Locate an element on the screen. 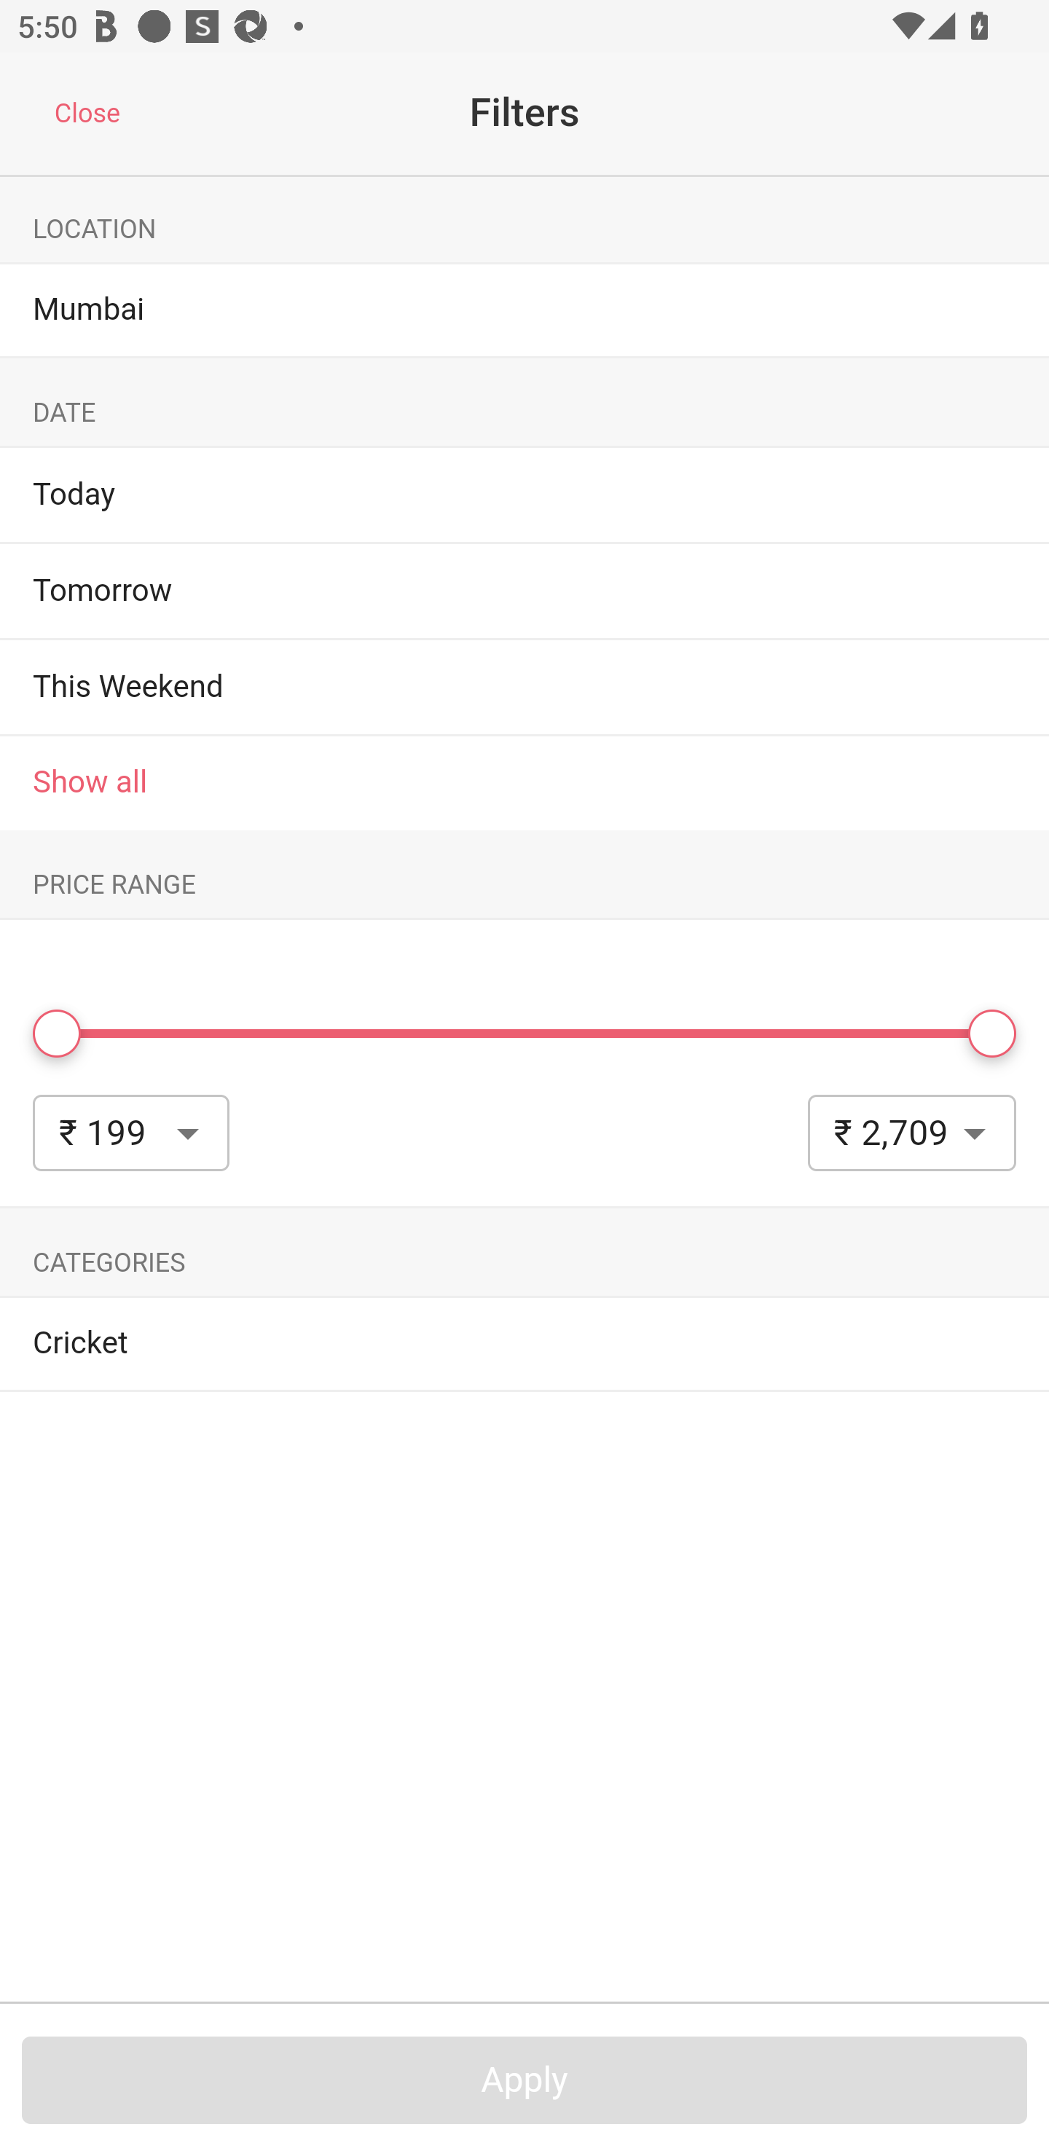 This screenshot has height=2156, width=1049. Mumbai is located at coordinates (524, 310).